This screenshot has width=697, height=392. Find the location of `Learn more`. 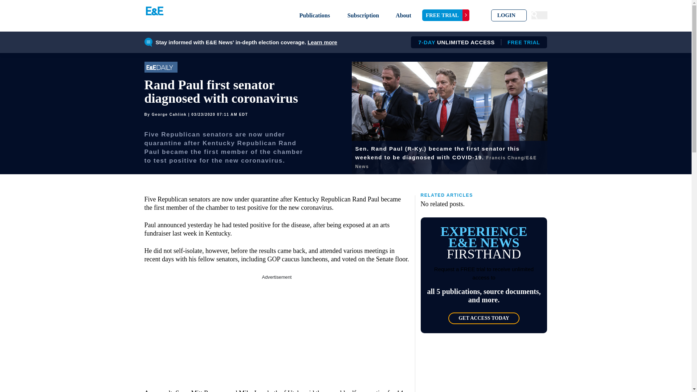

Learn more is located at coordinates (322, 42).